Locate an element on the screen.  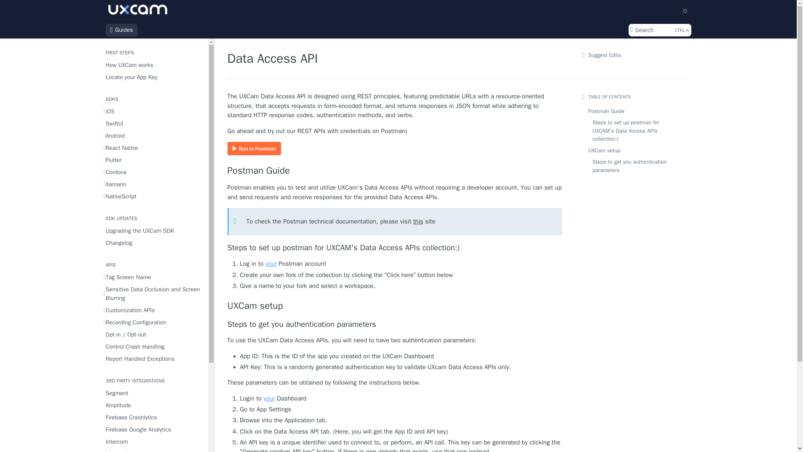
iOS is located at coordinates (659, 30).